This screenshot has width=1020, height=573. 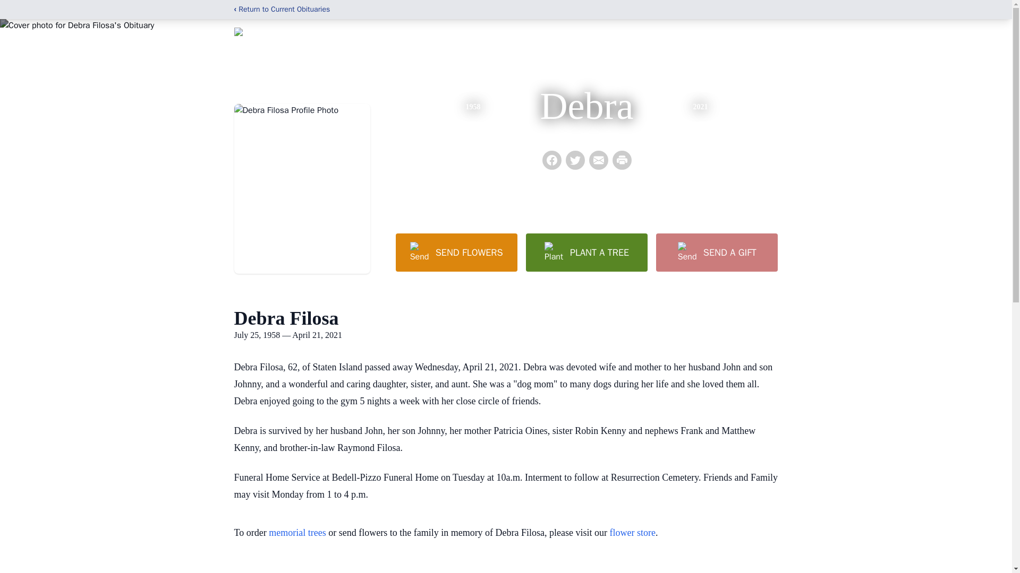 I want to click on SEND A GIFT, so click(x=716, y=252).